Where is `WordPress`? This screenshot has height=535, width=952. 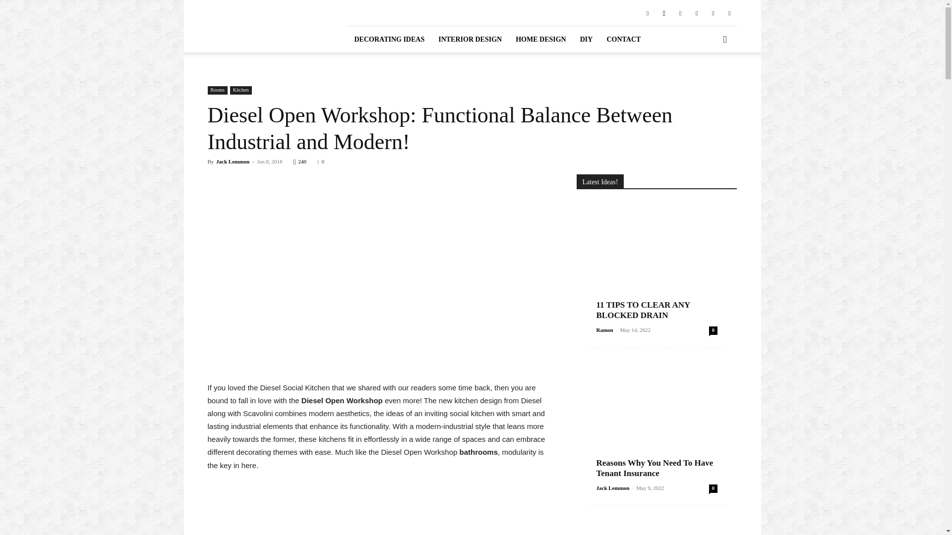
WordPress is located at coordinates (729, 12).